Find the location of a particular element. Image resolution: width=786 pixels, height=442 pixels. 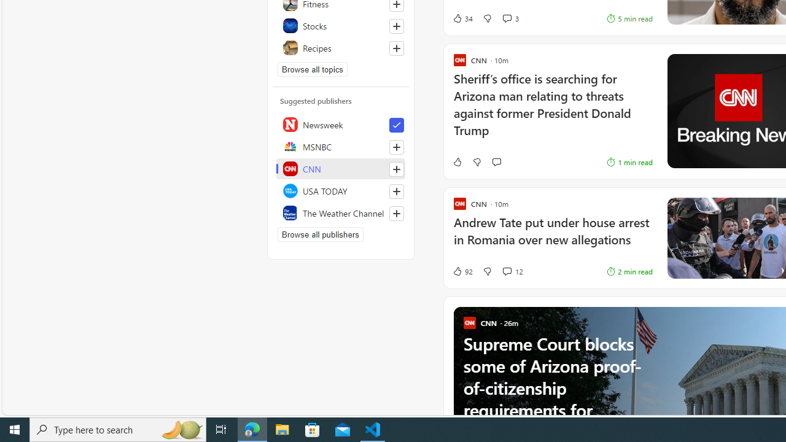

Follow this topic is located at coordinates (396, 48).